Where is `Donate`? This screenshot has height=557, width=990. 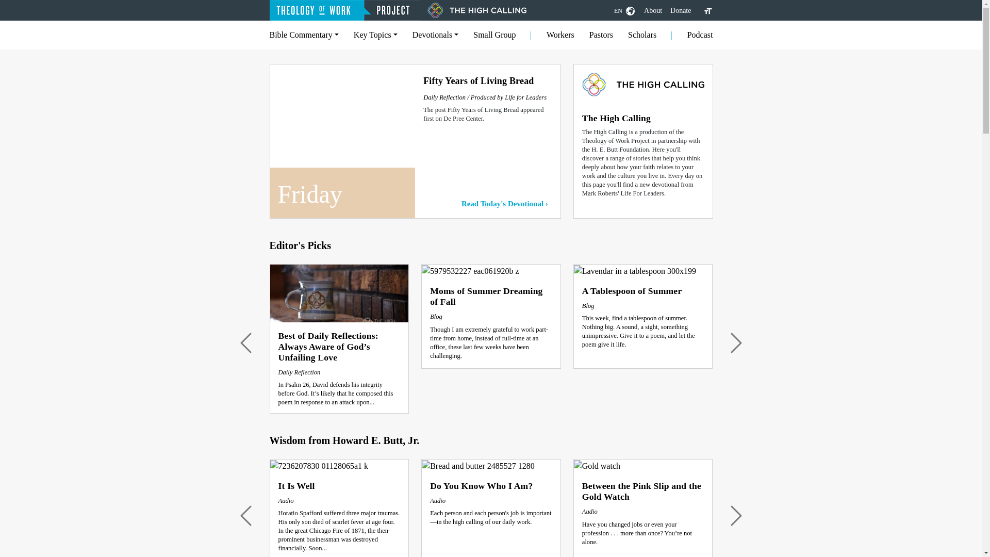
Donate is located at coordinates (681, 10).